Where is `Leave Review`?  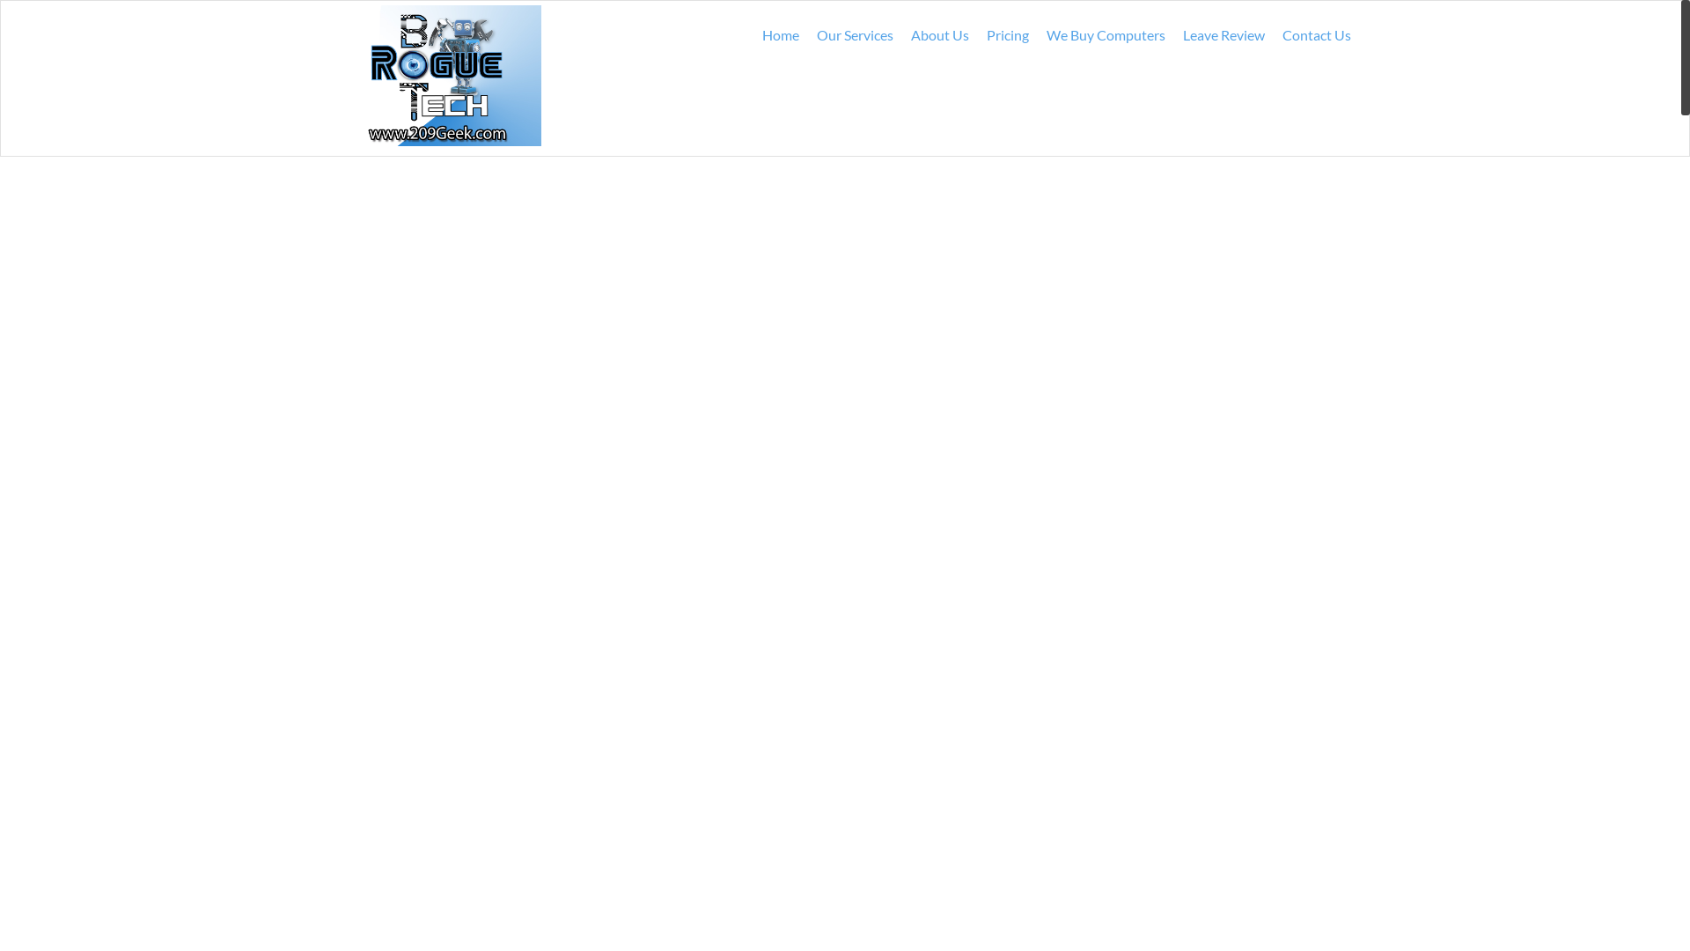
Leave Review is located at coordinates (1223, 35).